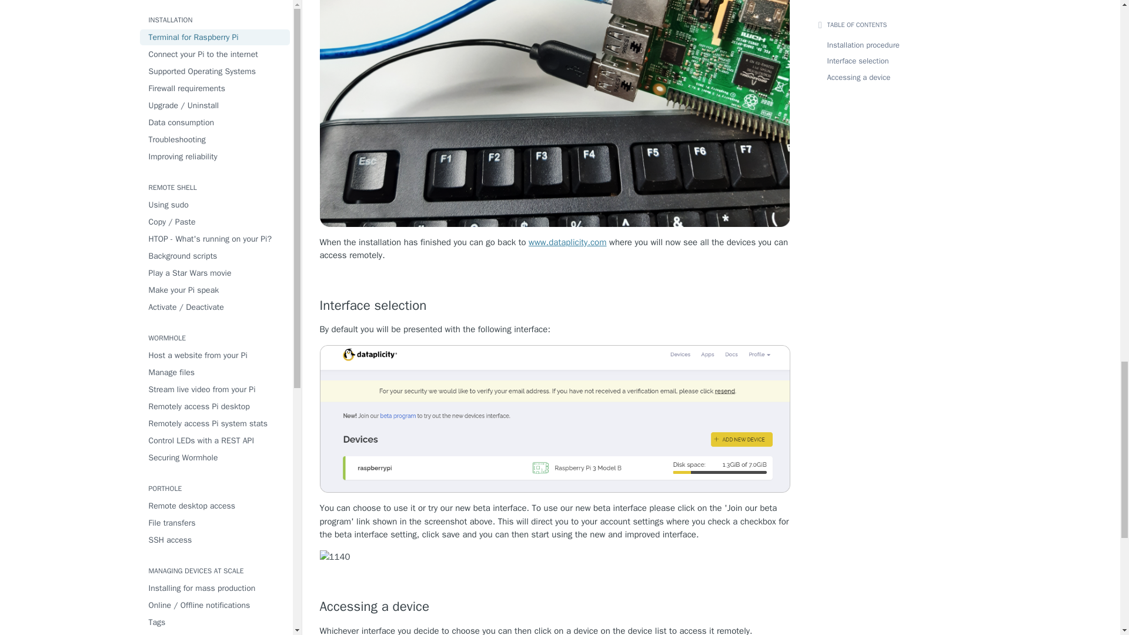  Describe the element at coordinates (555, 607) in the screenshot. I see `Accessing a device` at that location.